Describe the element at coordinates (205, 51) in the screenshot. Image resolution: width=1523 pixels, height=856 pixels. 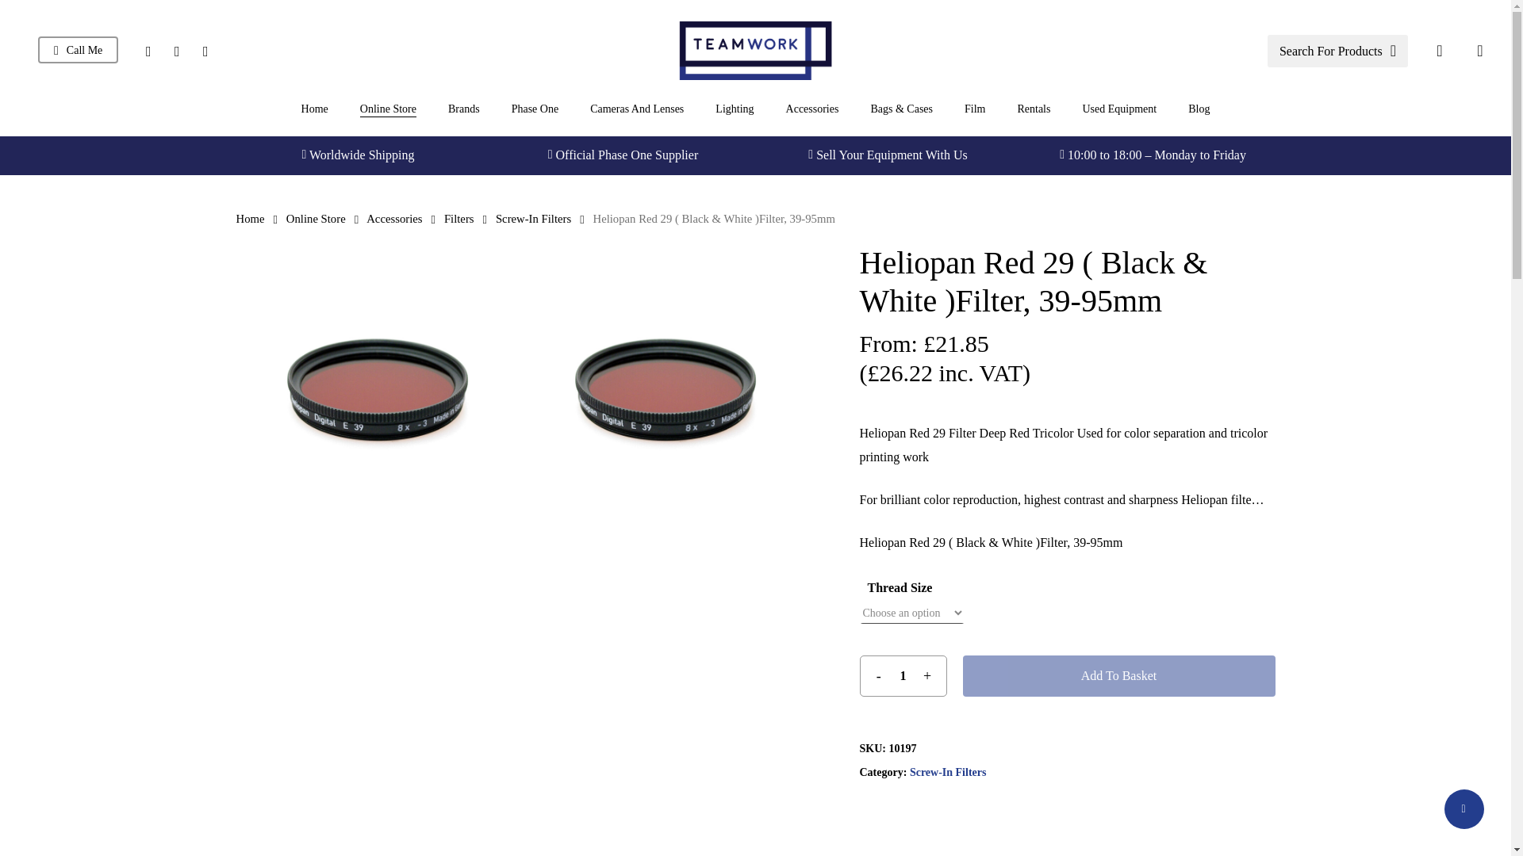
I see `Email` at that location.